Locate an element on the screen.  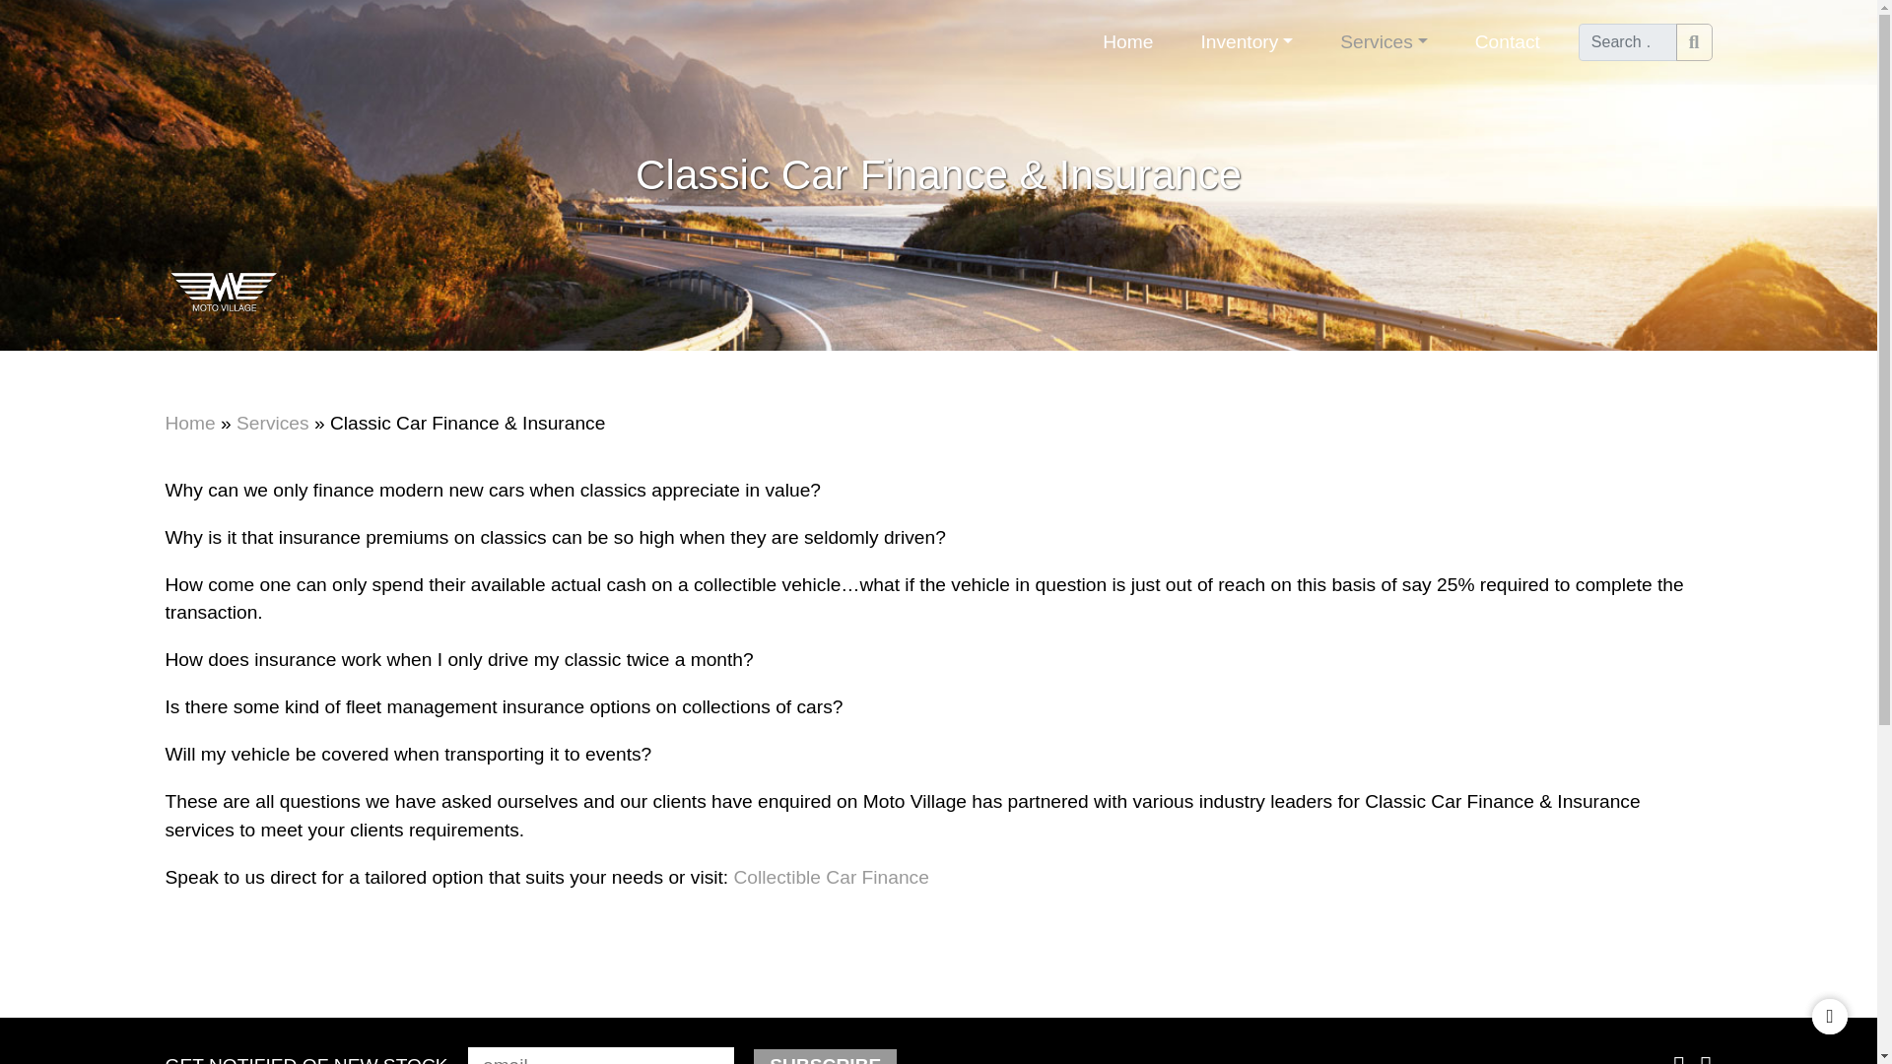
Services is located at coordinates (273, 423).